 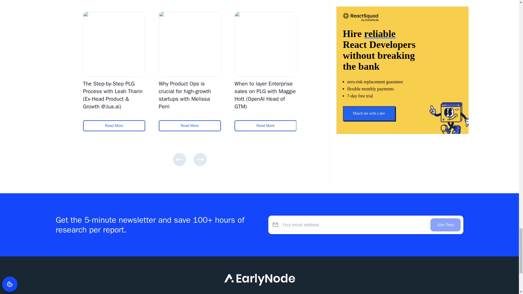 I want to click on right, so click(x=200, y=160).